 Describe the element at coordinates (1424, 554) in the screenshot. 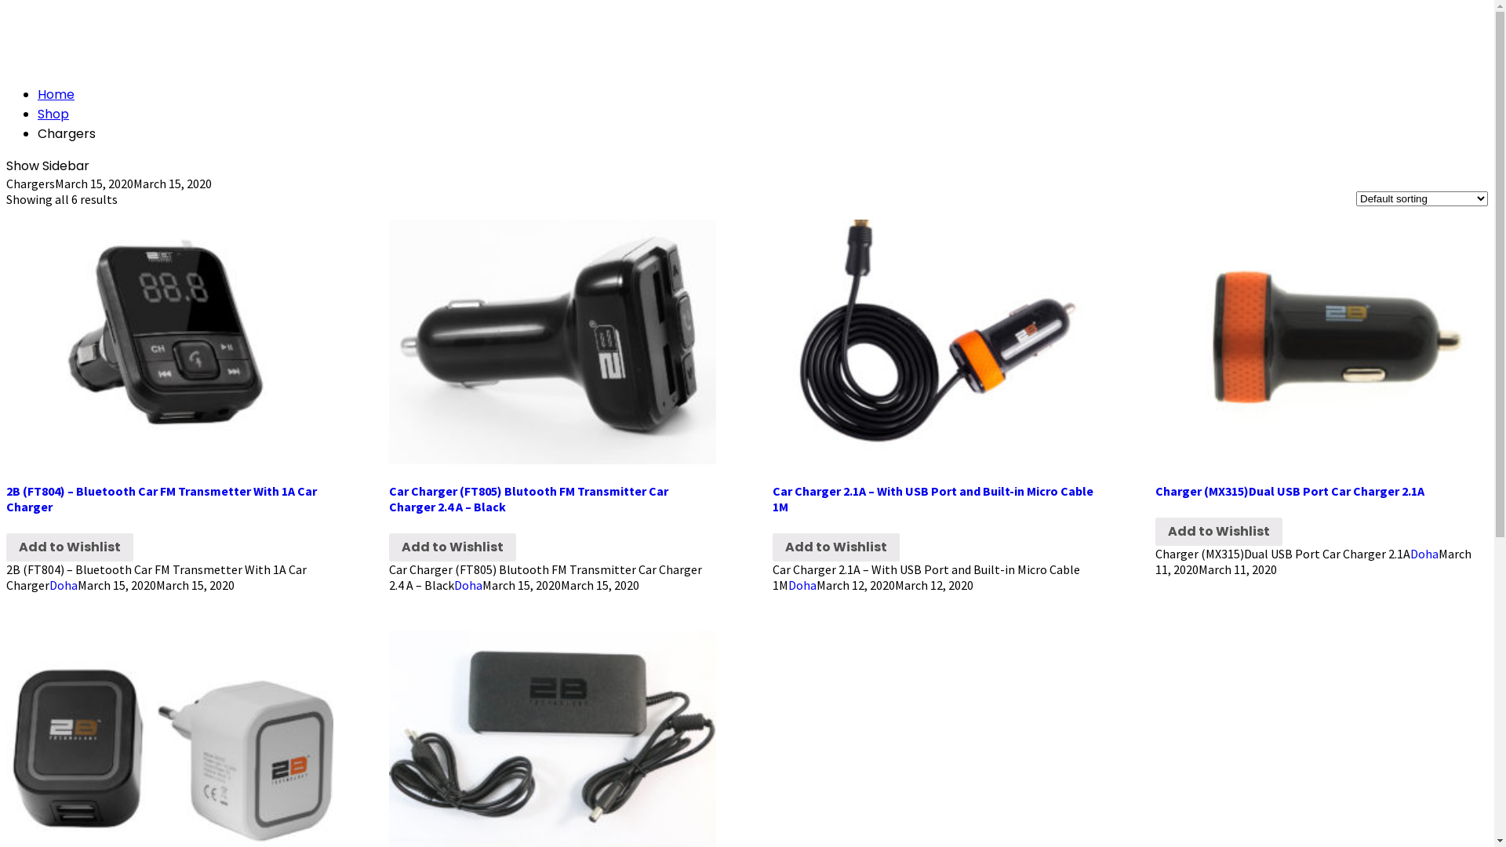

I see `Doha` at that location.